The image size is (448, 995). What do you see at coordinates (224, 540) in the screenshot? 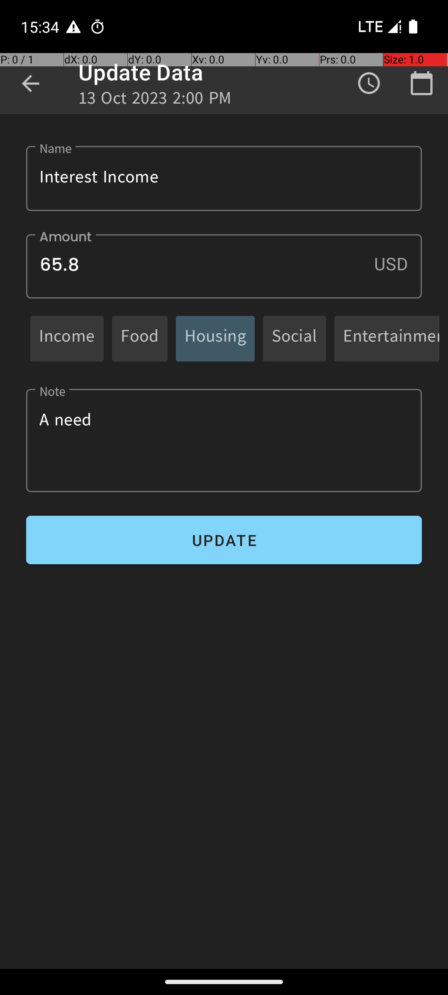
I see `UPDATE` at bounding box center [224, 540].